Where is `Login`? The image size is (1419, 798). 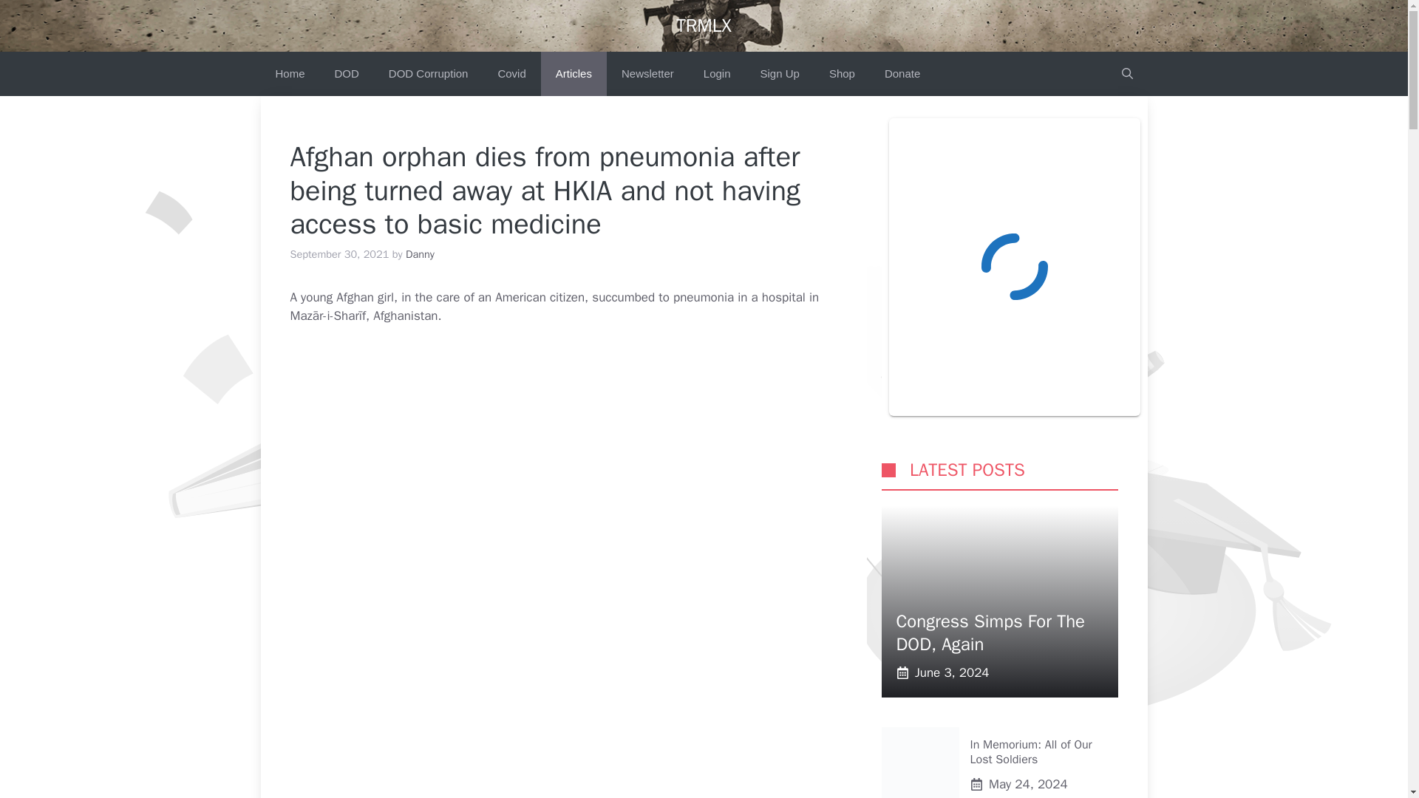 Login is located at coordinates (717, 74).